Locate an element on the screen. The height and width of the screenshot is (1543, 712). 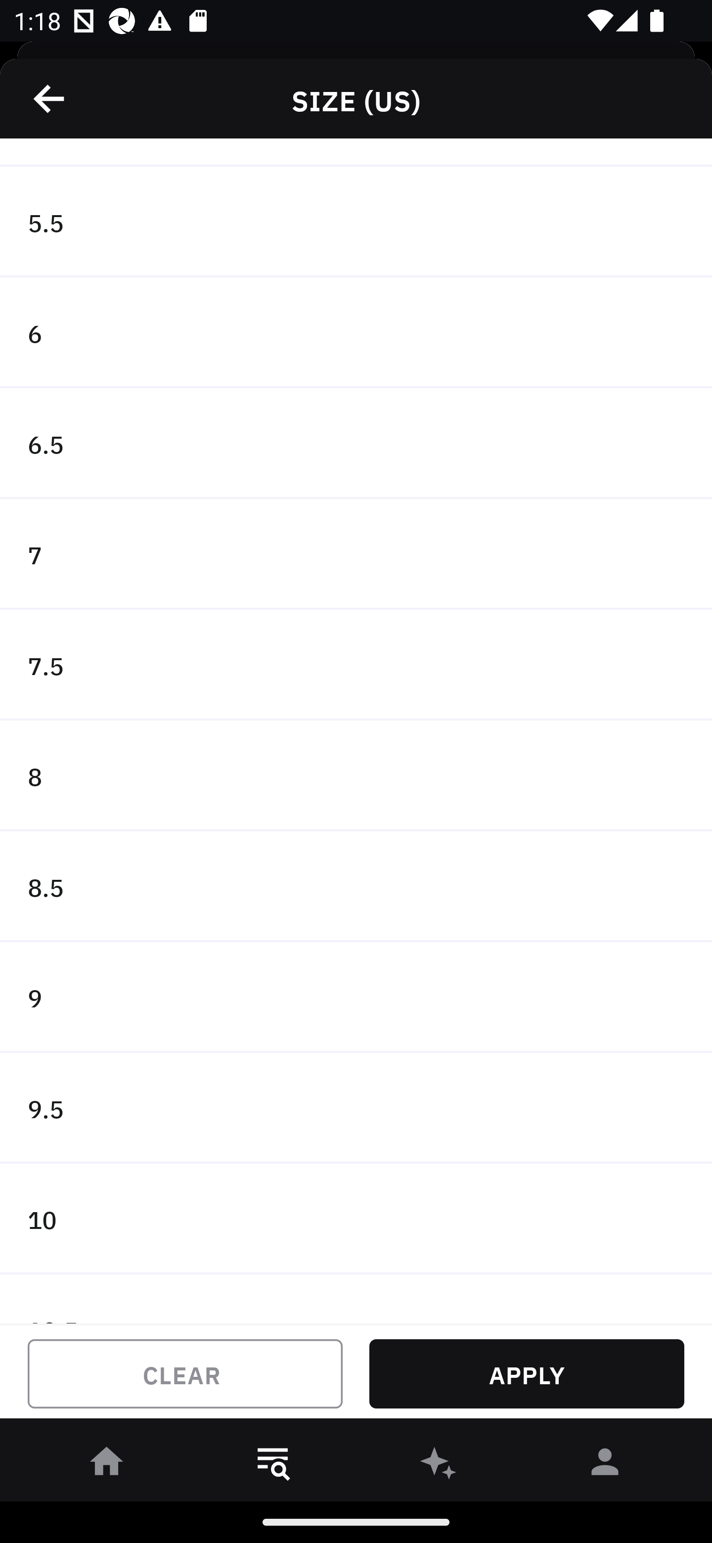
󰋜 is located at coordinates (107, 1465).